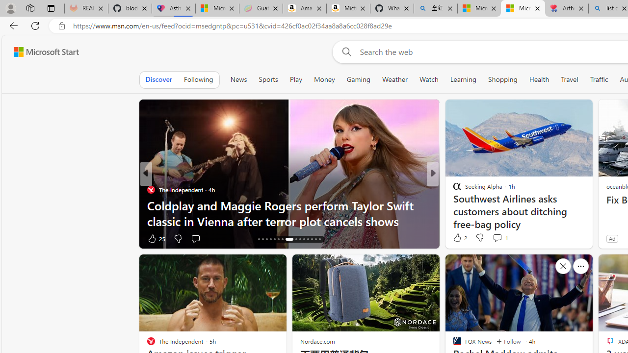 This screenshot has width=628, height=353. Describe the element at coordinates (458, 238) in the screenshot. I see `16 Like` at that location.